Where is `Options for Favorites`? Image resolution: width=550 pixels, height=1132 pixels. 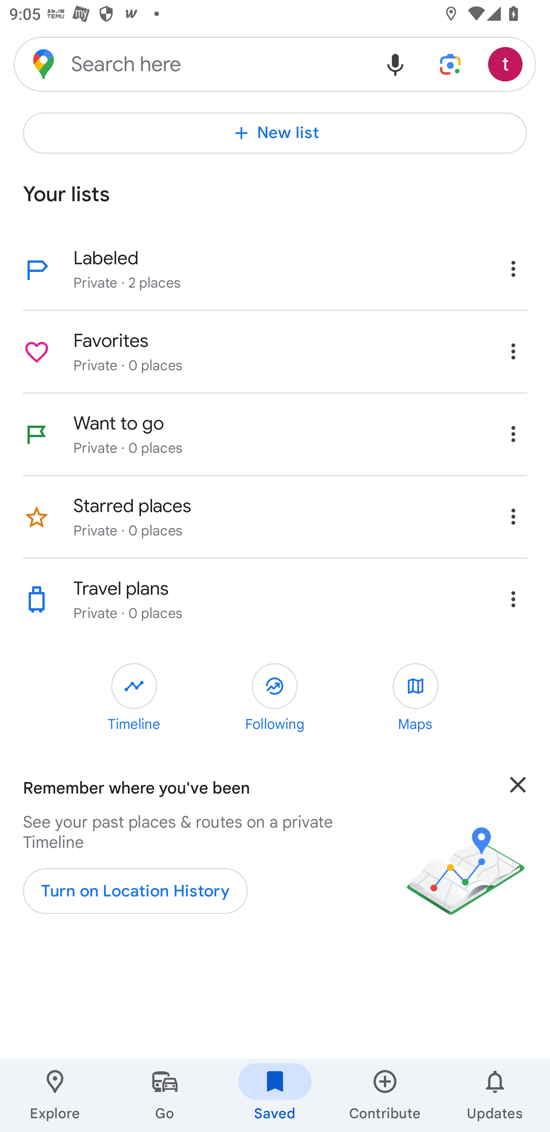 Options for Favorites is located at coordinates (513, 351).